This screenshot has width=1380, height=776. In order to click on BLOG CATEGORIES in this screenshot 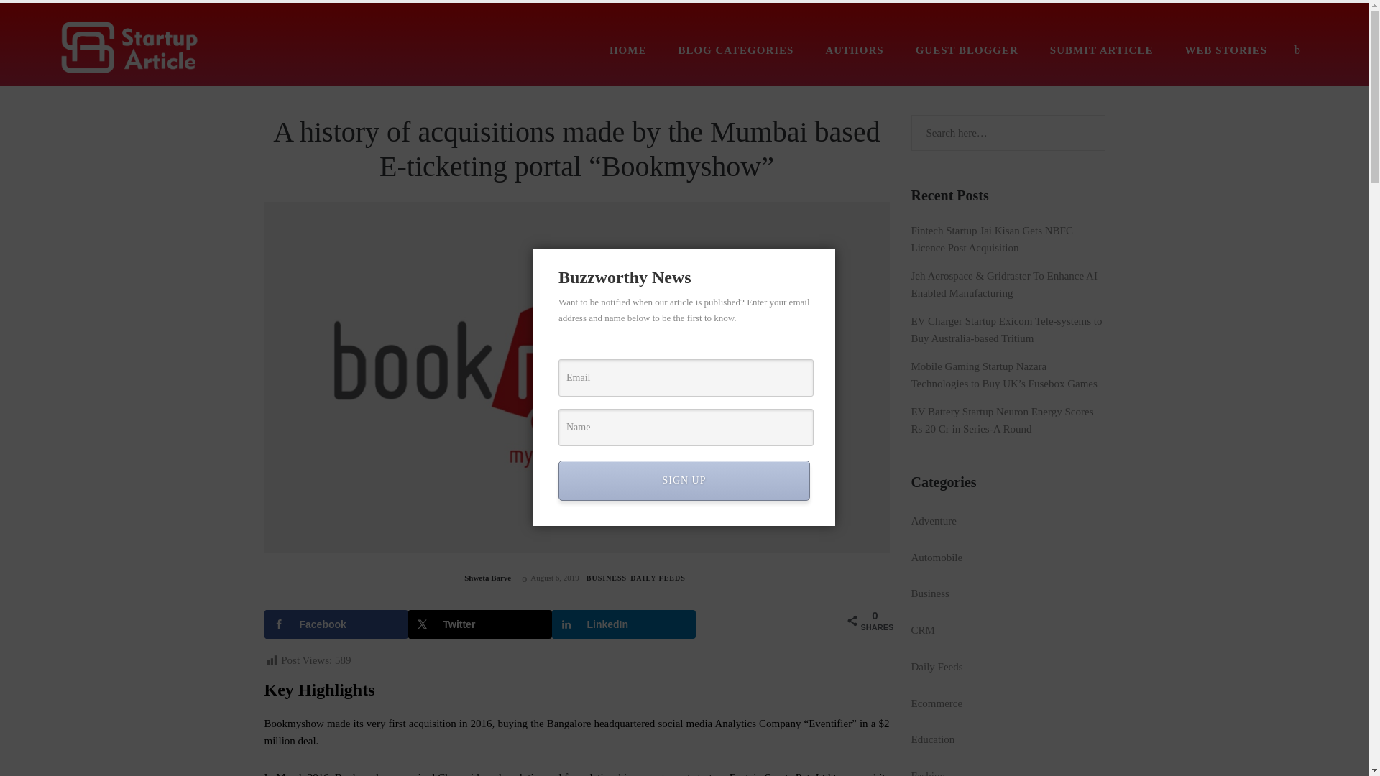, I will do `click(735, 50)`.